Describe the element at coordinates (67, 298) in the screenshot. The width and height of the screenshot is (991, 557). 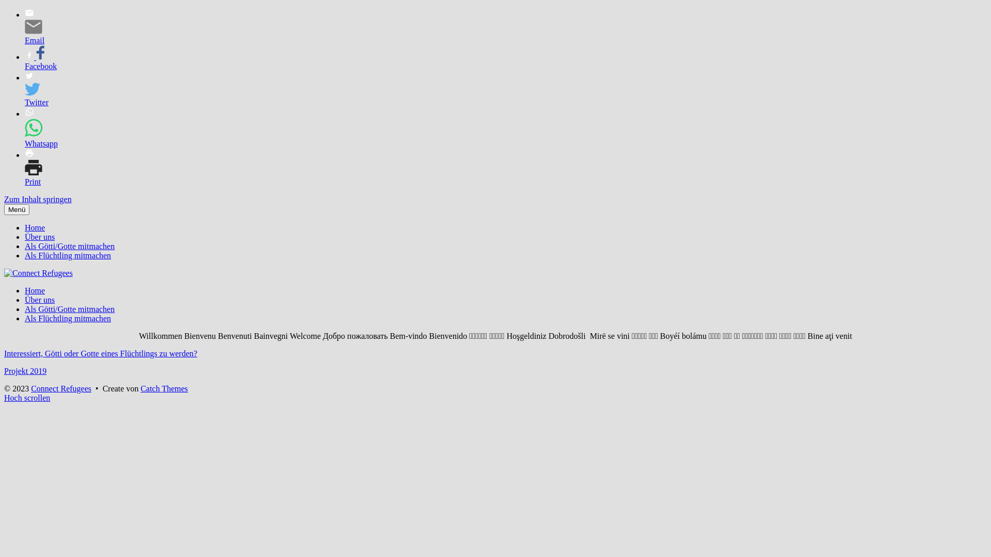
I see `Connect Refugees` at that location.